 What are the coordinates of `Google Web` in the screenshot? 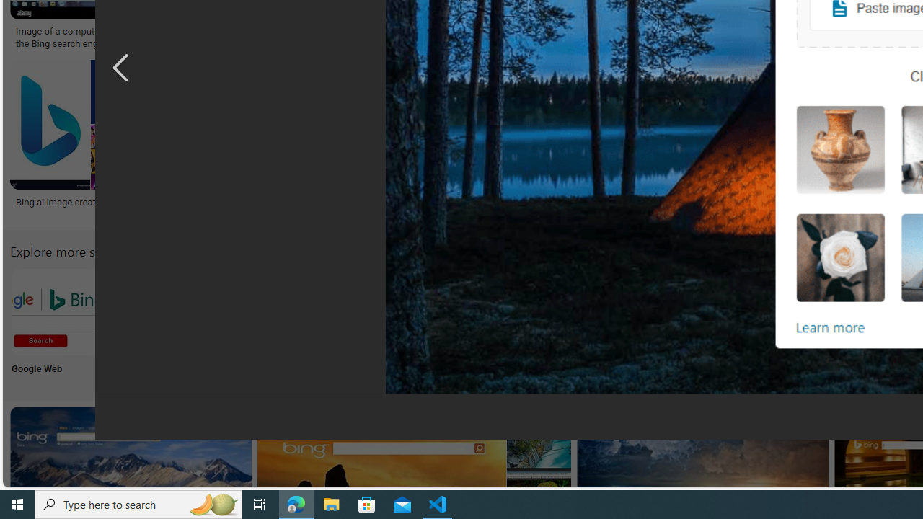 It's located at (53, 324).